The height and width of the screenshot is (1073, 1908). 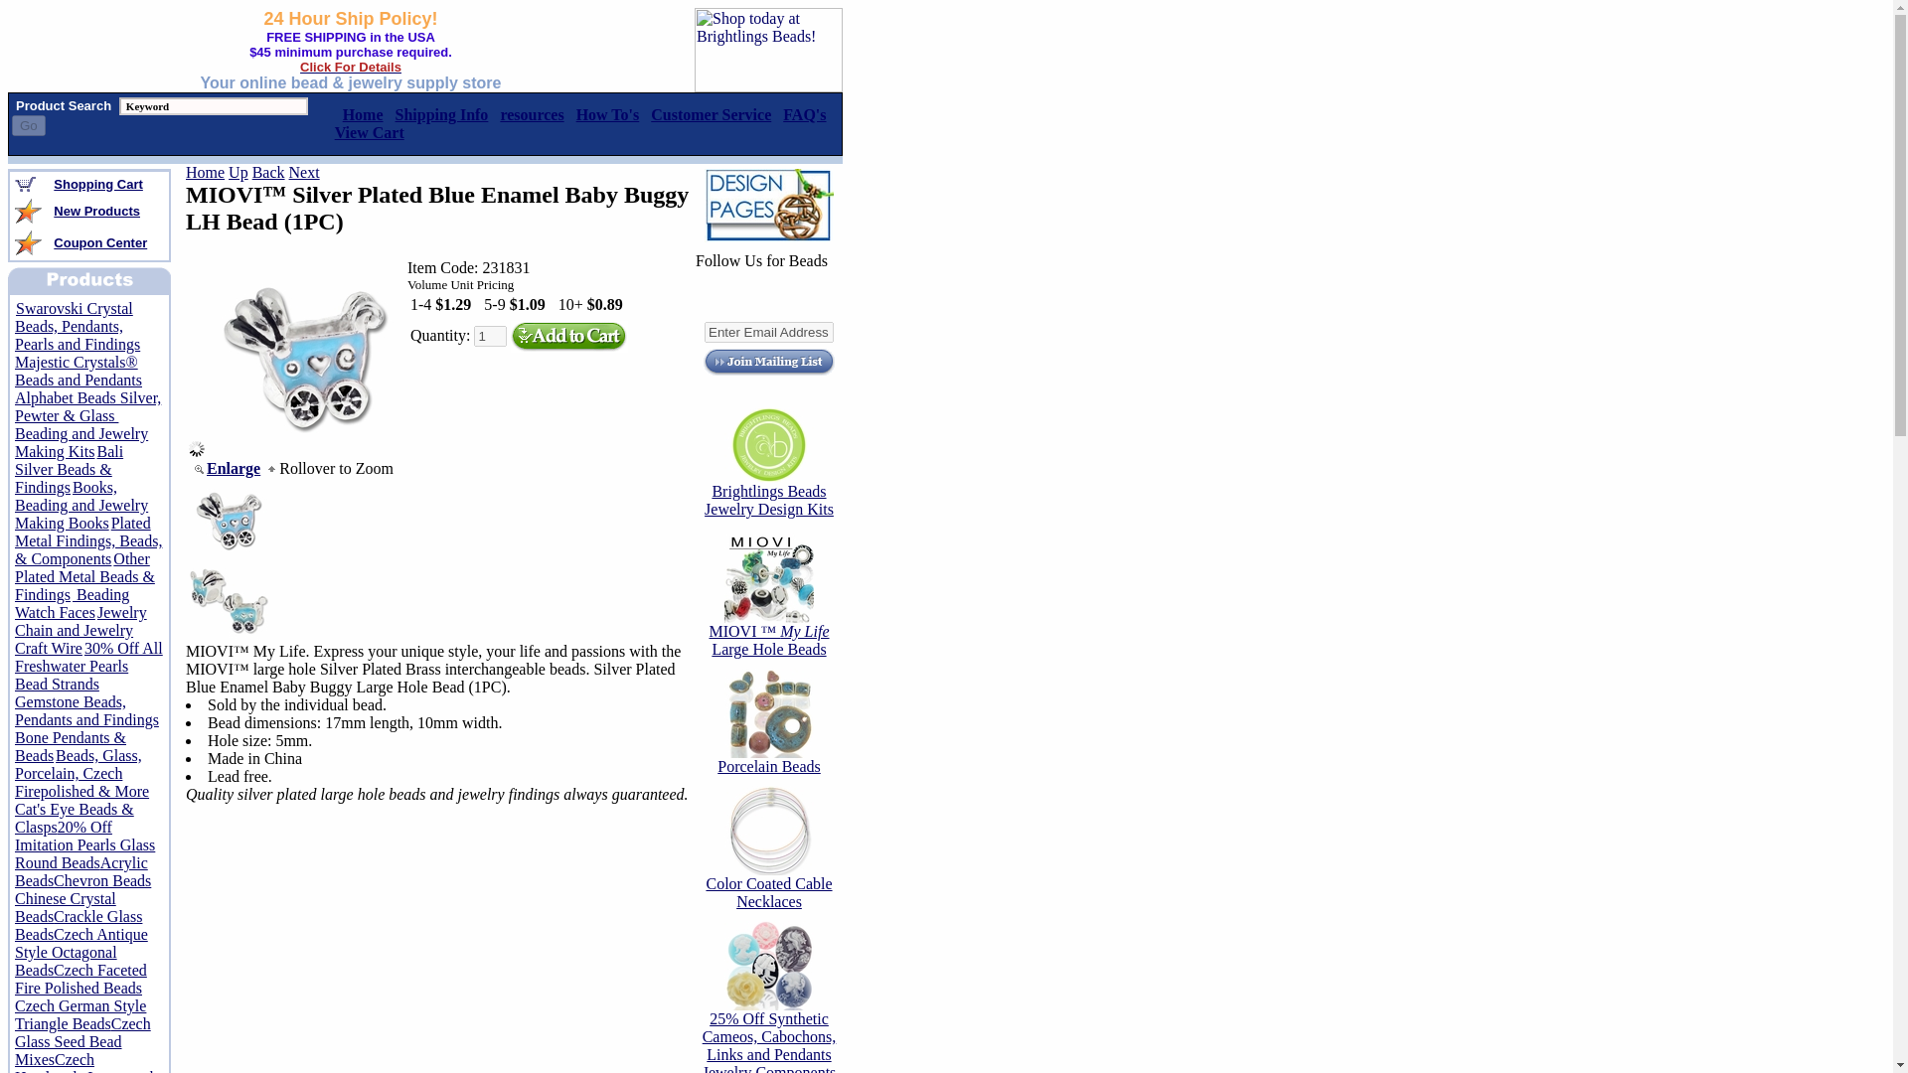 I want to click on Books, Beading and Jewelry Making Books, so click(x=81, y=505).